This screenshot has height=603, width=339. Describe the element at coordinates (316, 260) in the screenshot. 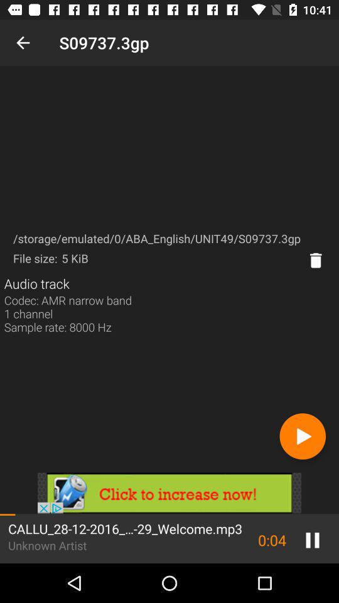

I see `delete the option` at that location.